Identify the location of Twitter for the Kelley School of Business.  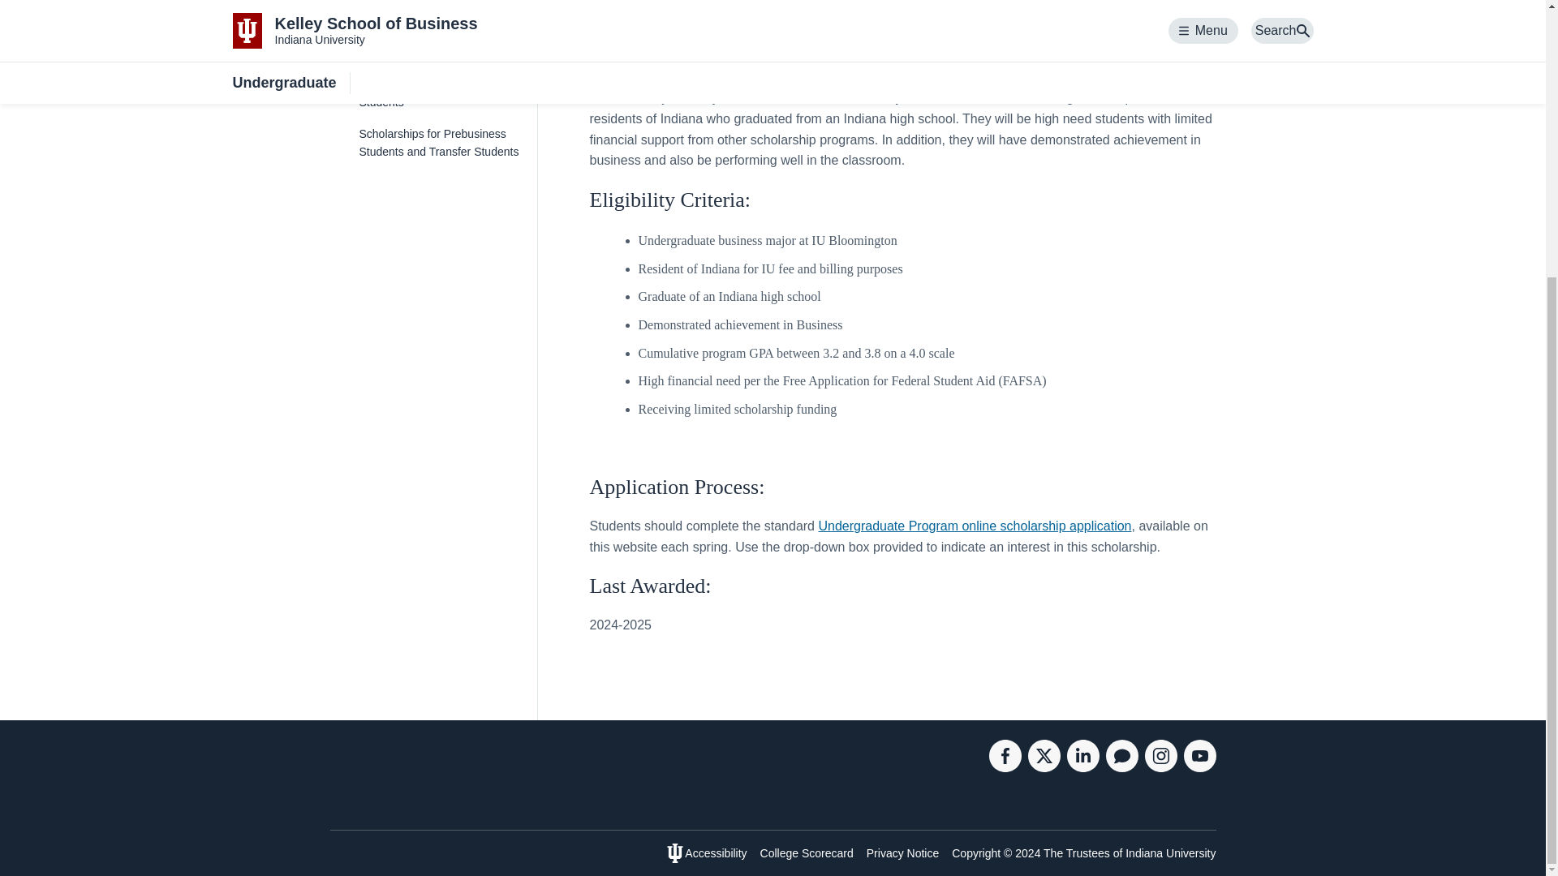
(1043, 767).